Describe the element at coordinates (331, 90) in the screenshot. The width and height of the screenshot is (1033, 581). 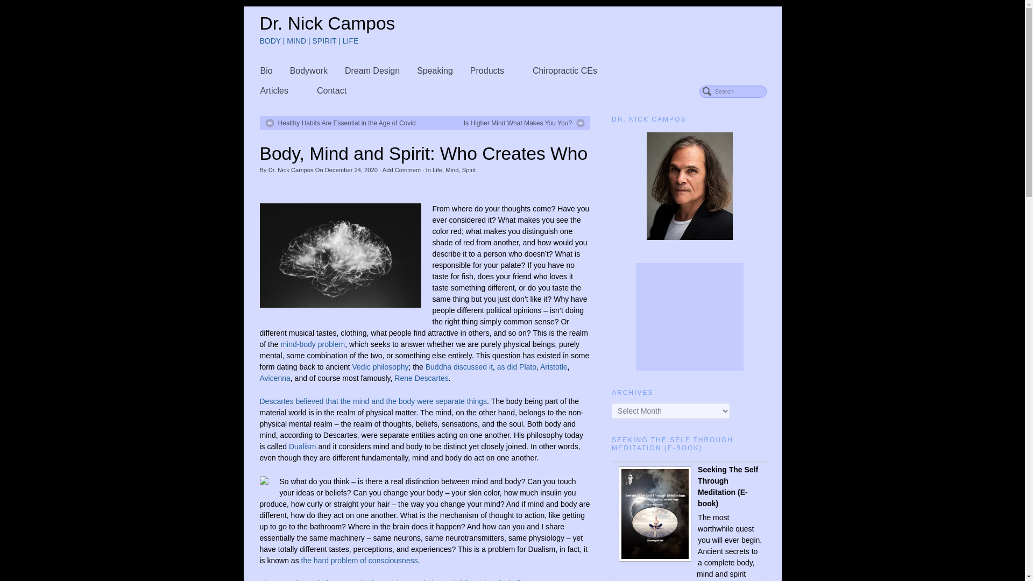
I see `Contact` at that location.